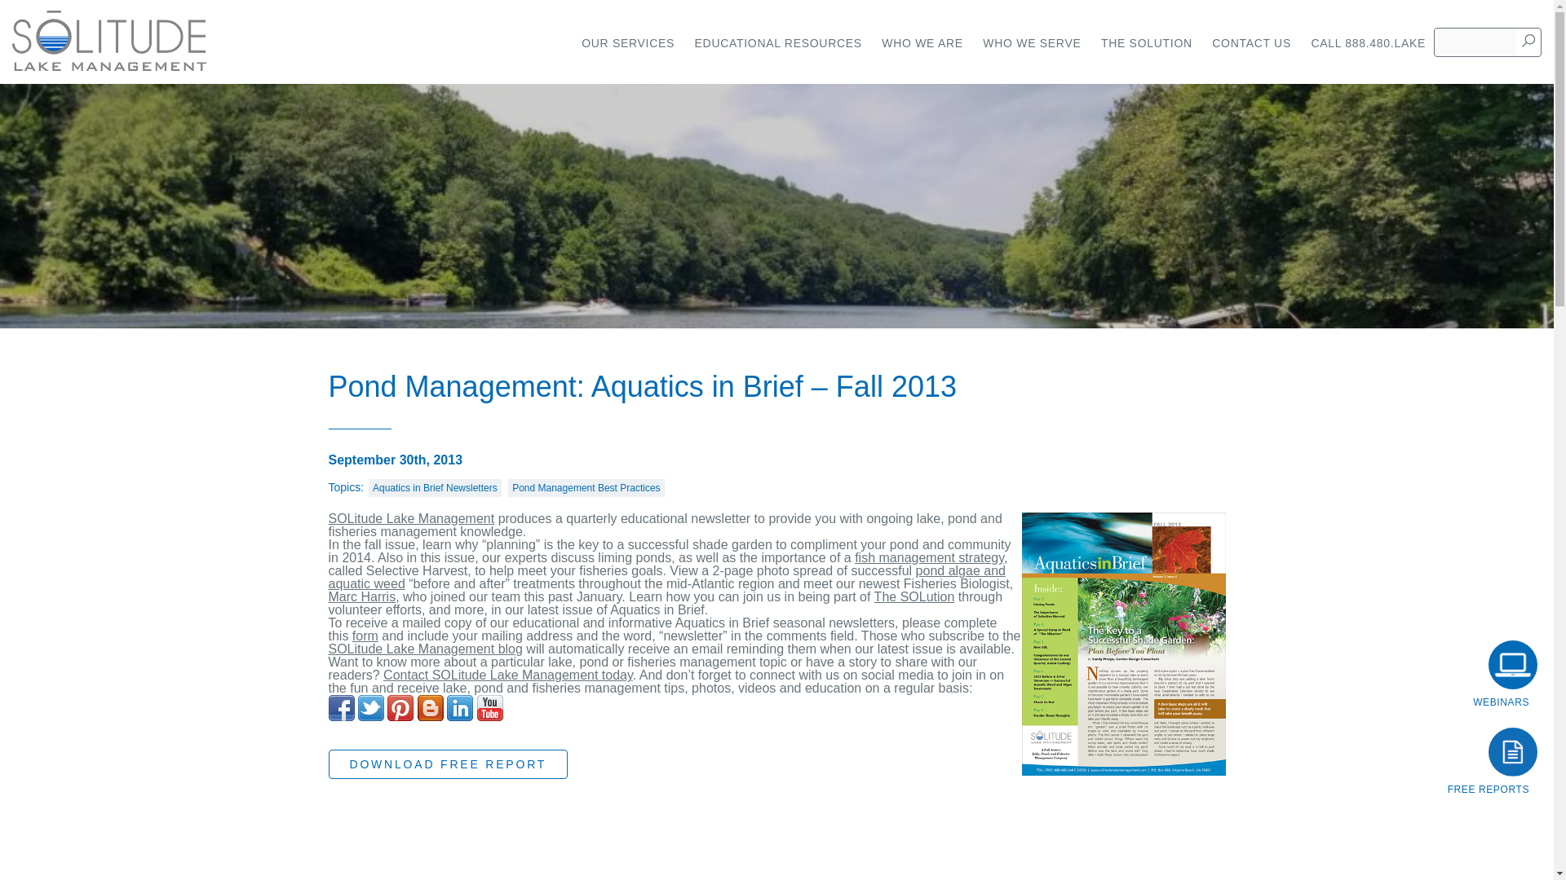 The image size is (1566, 880). I want to click on Contact us today, so click(507, 675).